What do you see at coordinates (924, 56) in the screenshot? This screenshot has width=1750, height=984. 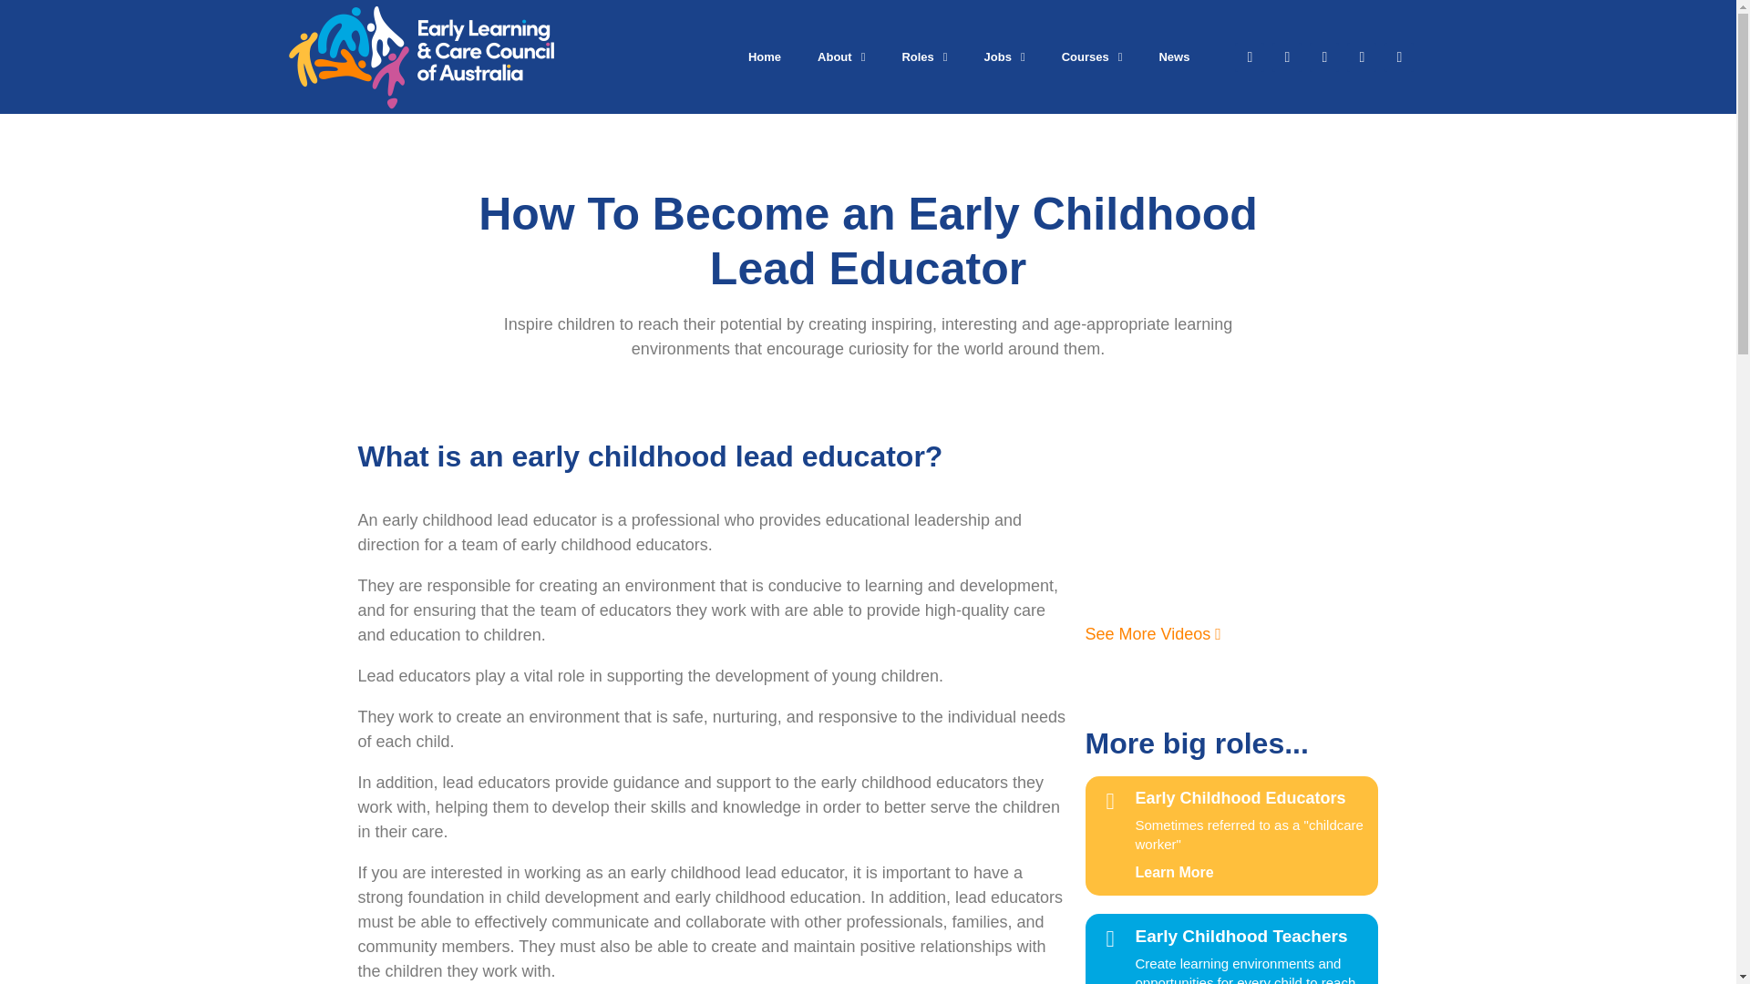 I see `Roles` at bounding box center [924, 56].